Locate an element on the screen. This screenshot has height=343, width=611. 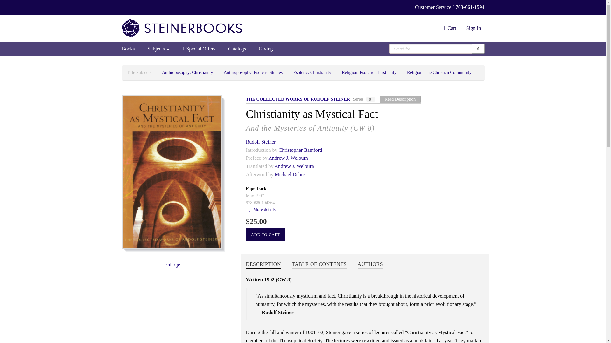
Series Number is located at coordinates (370, 99).